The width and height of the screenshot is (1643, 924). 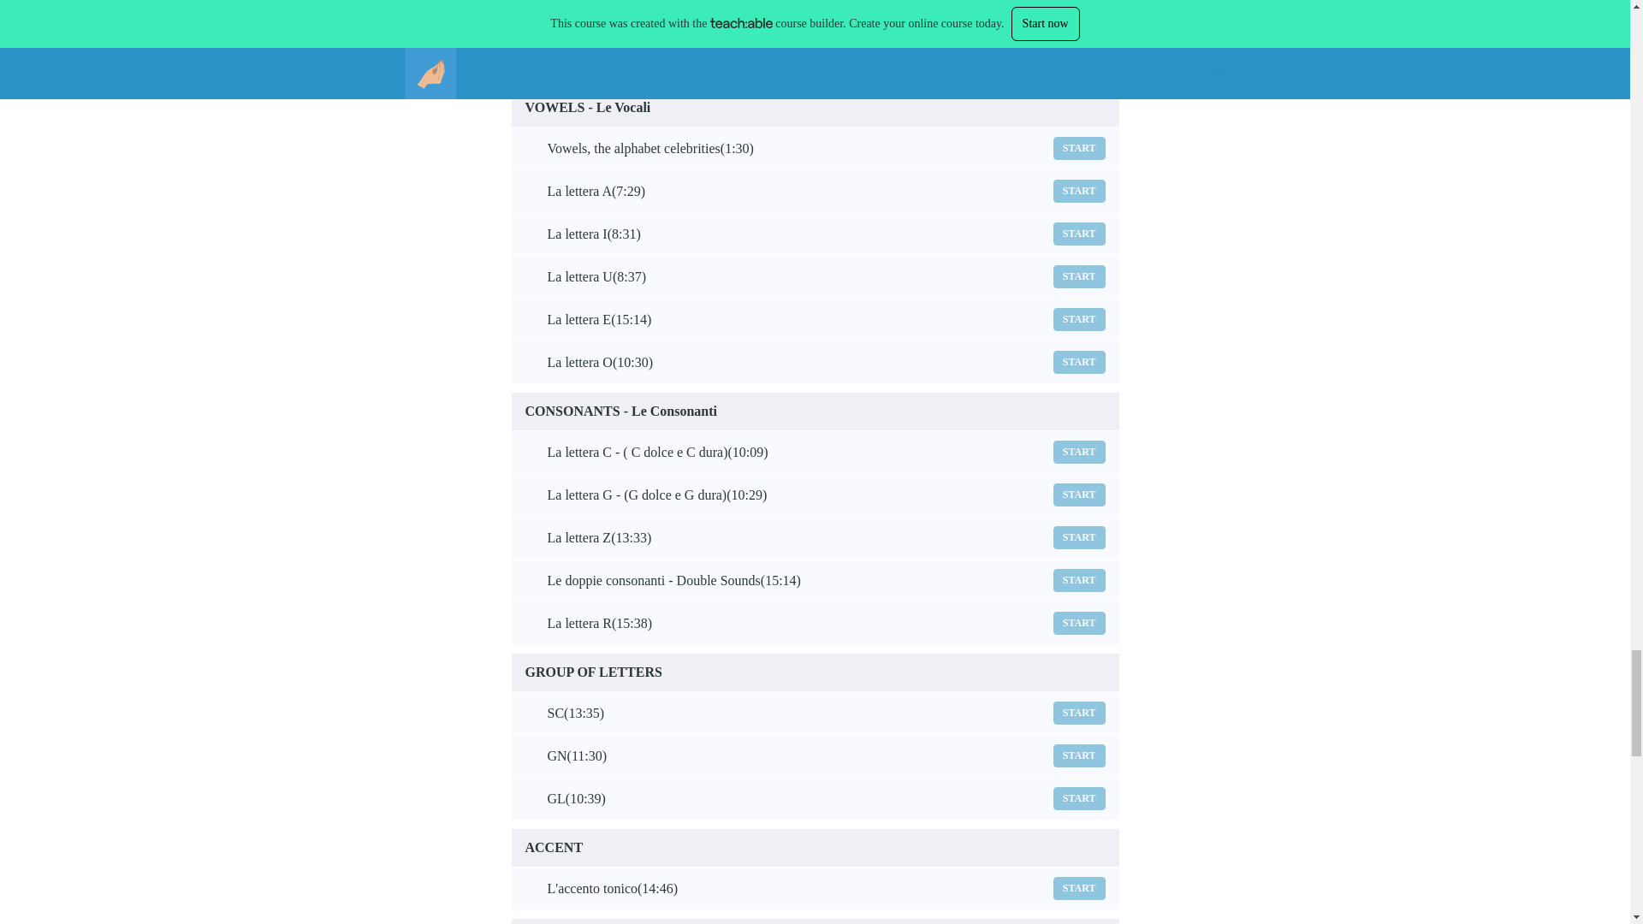 What do you see at coordinates (1079, 495) in the screenshot?
I see `START` at bounding box center [1079, 495].